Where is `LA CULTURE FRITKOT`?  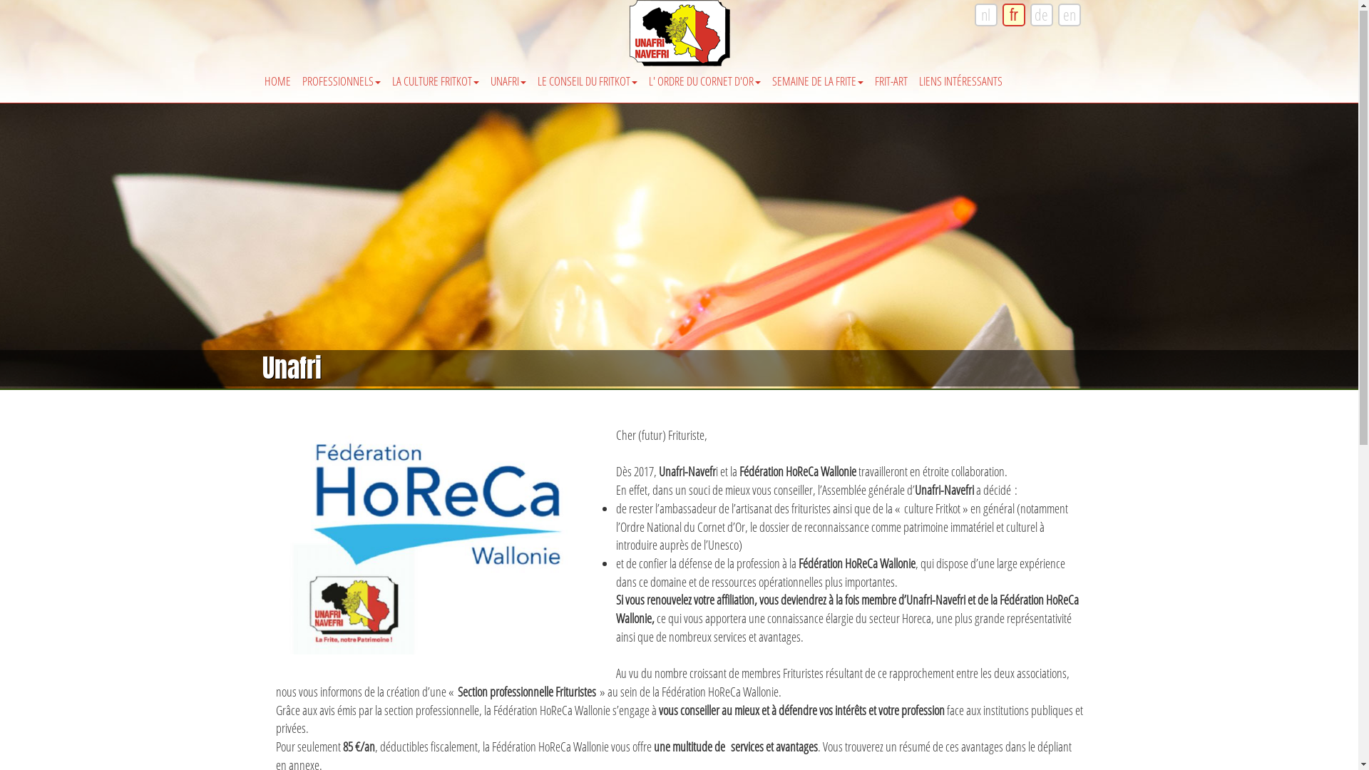 LA CULTURE FRITKOT is located at coordinates (436, 76).